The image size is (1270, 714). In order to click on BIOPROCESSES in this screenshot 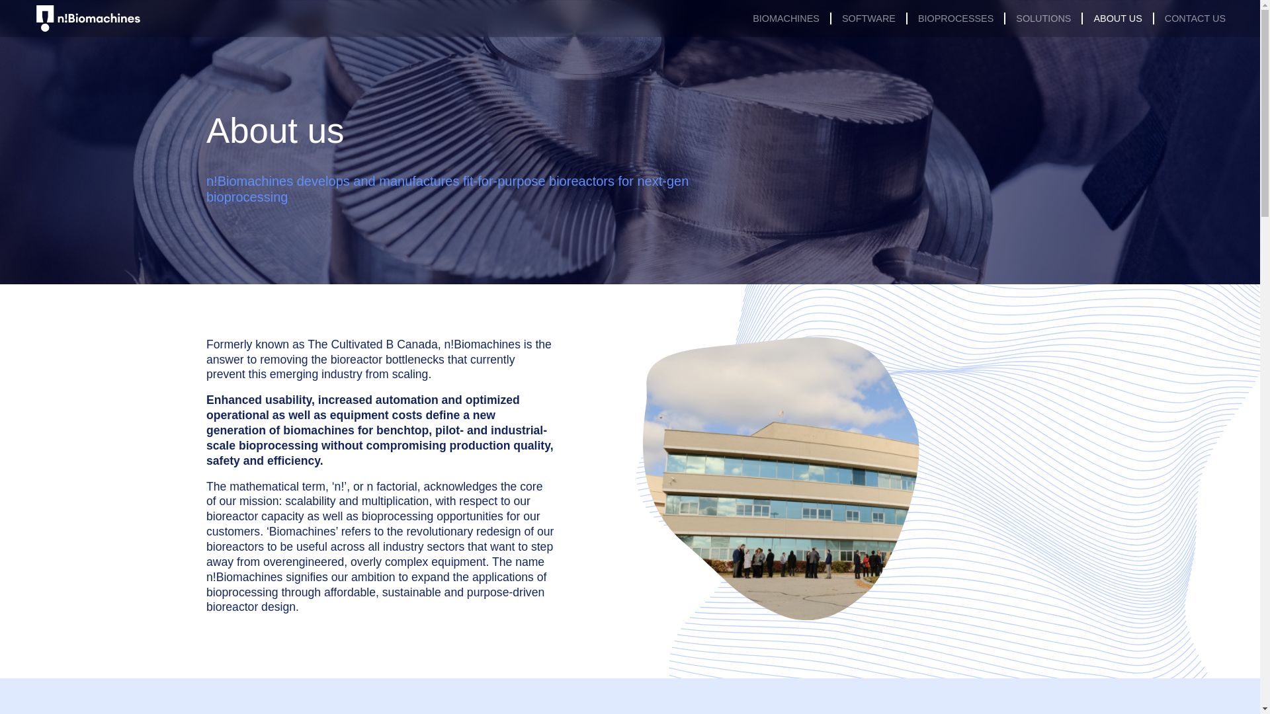, I will do `click(955, 19)`.